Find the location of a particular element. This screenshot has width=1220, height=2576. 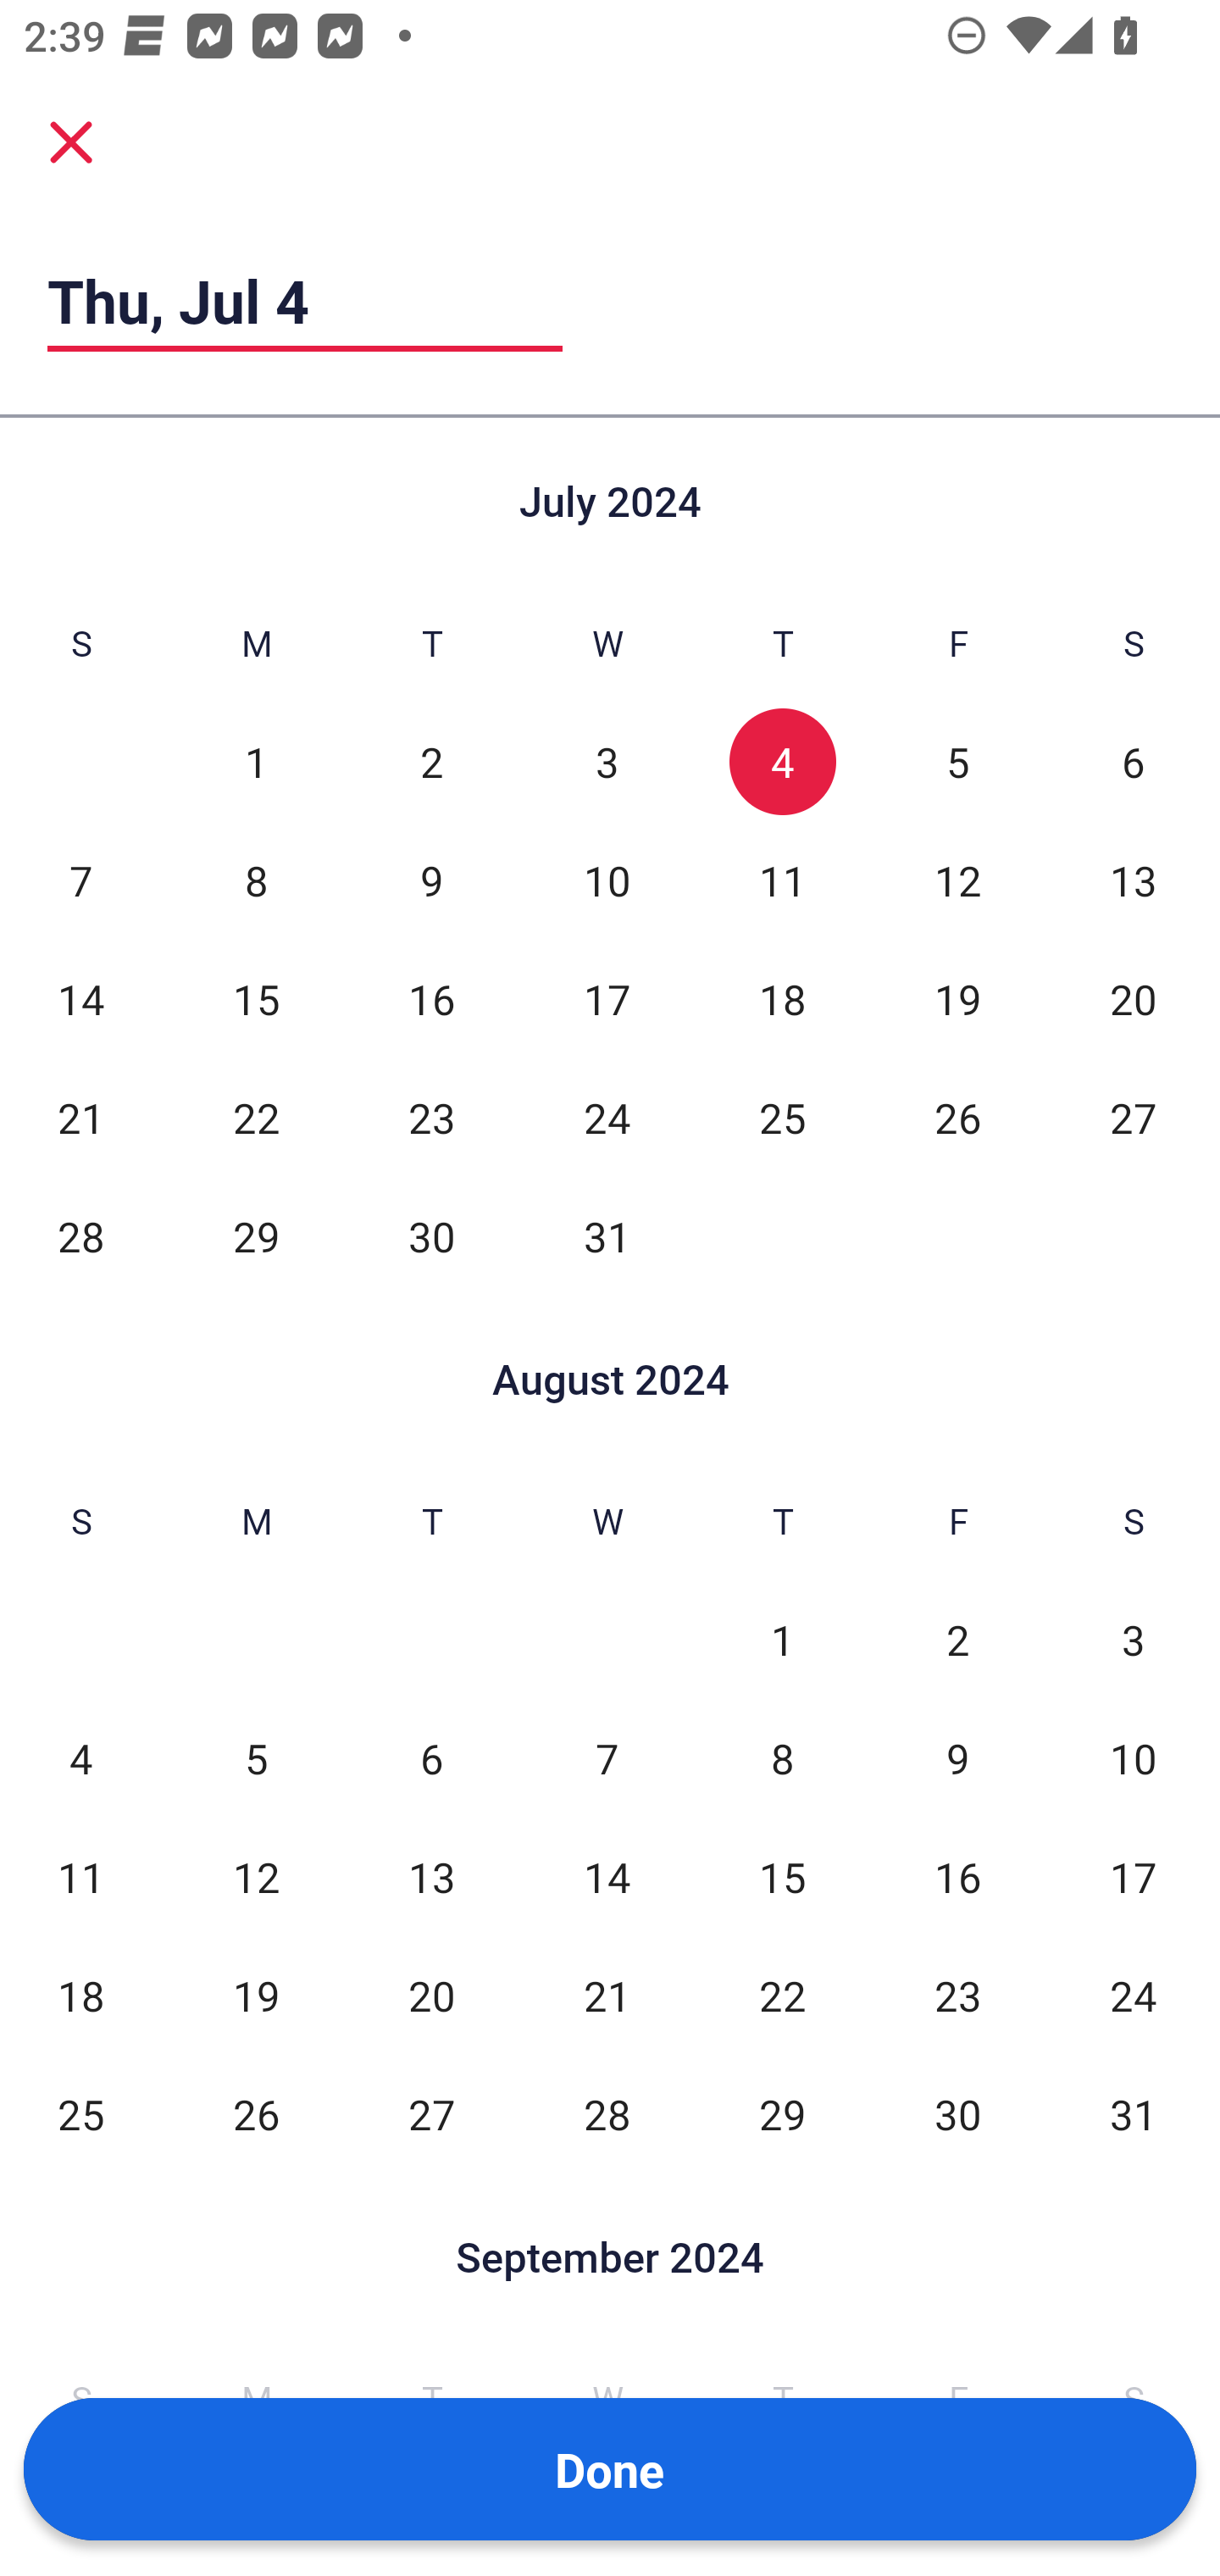

17 Wed, Jul 17, Not Selected is located at coordinates (607, 999).